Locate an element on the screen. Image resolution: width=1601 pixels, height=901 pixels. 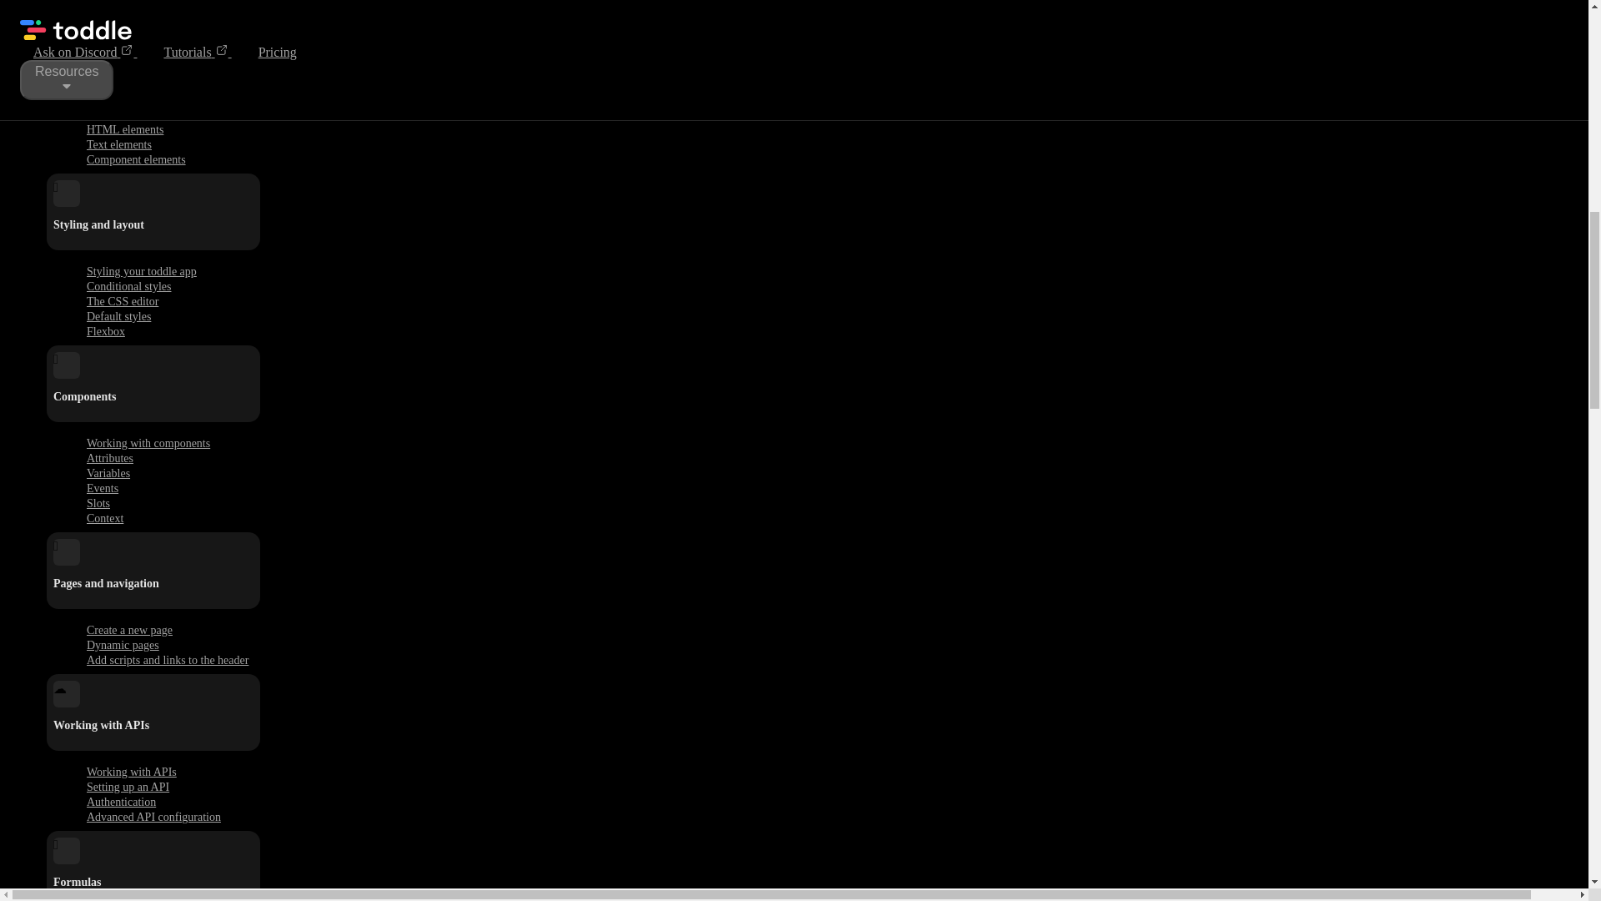
Default styles is located at coordinates (118, 316).